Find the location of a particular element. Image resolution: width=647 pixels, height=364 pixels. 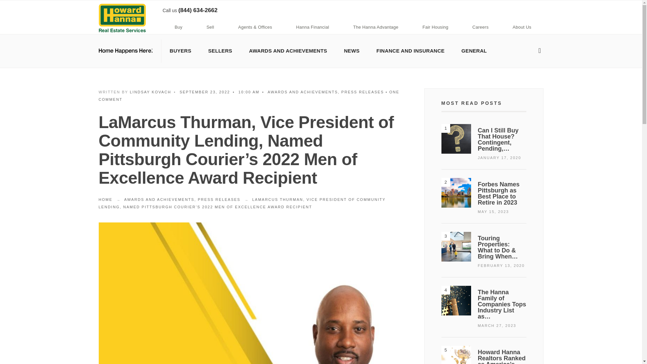

Sell is located at coordinates (210, 28).